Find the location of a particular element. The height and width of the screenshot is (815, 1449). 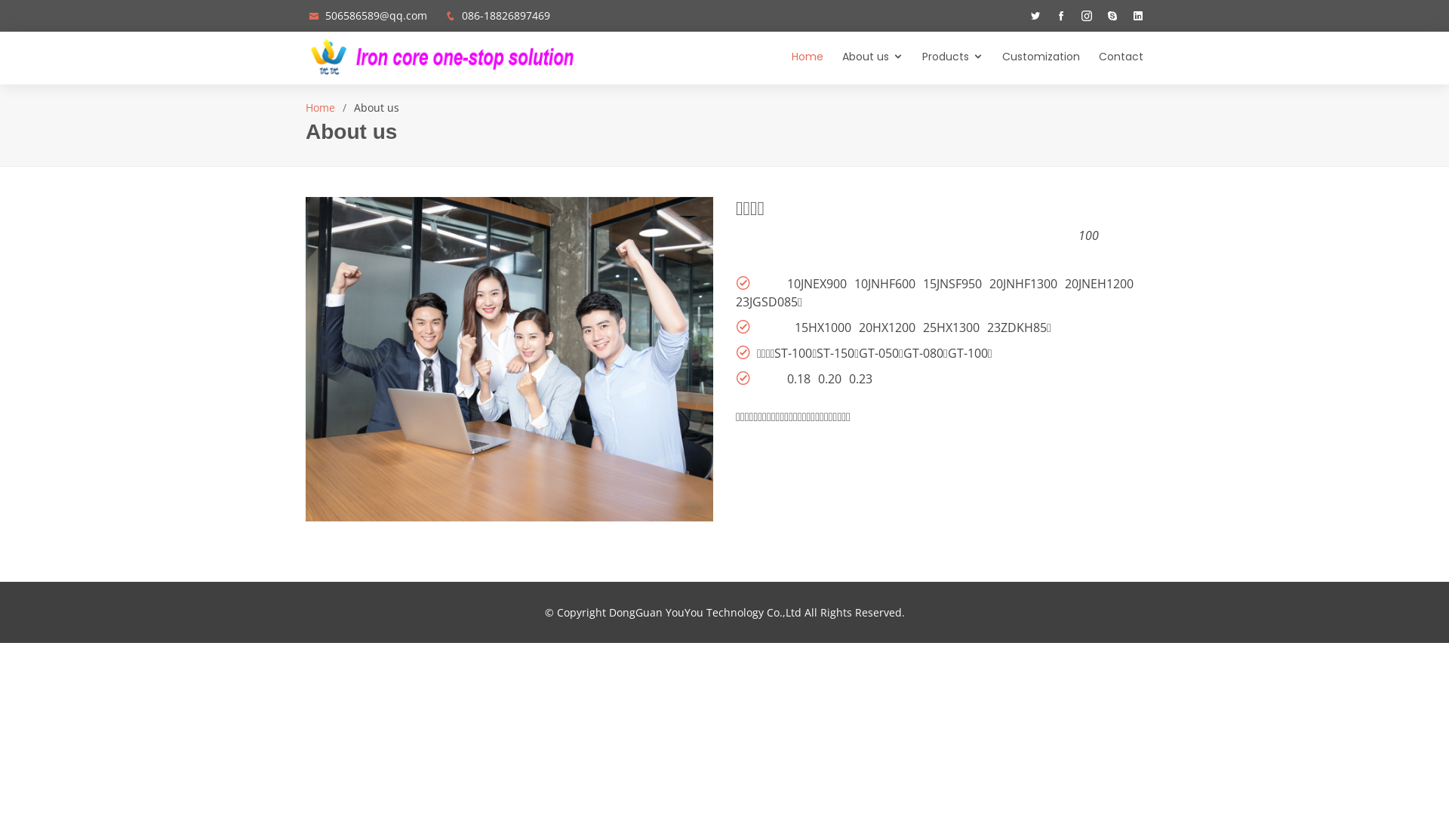

Contact is located at coordinates (1112, 57).